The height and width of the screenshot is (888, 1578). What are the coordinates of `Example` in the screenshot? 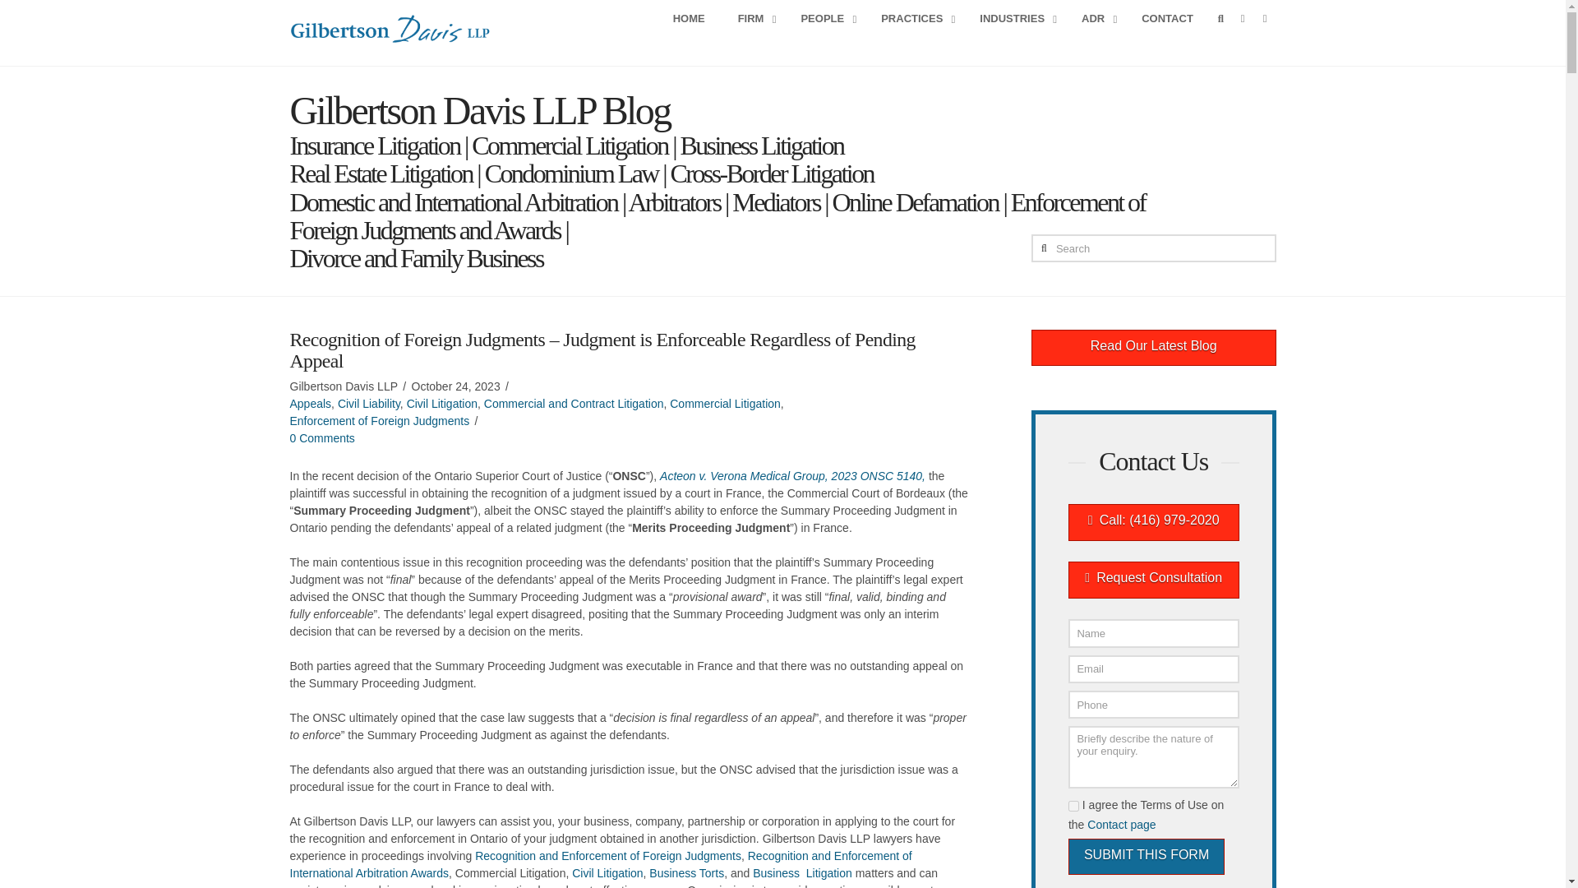 It's located at (967, 20).